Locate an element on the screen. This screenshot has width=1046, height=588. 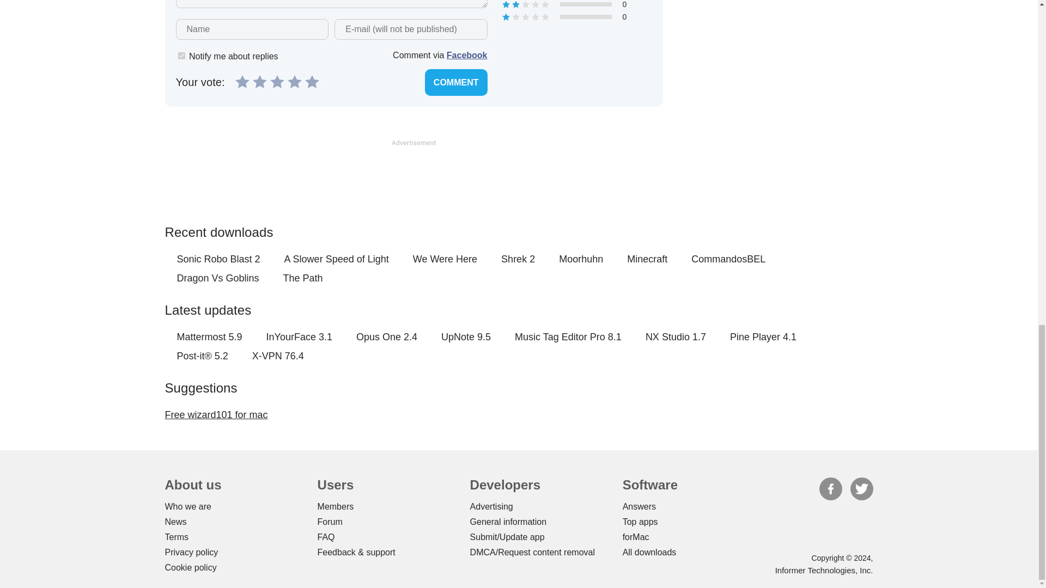
5 is located at coordinates (312, 81).